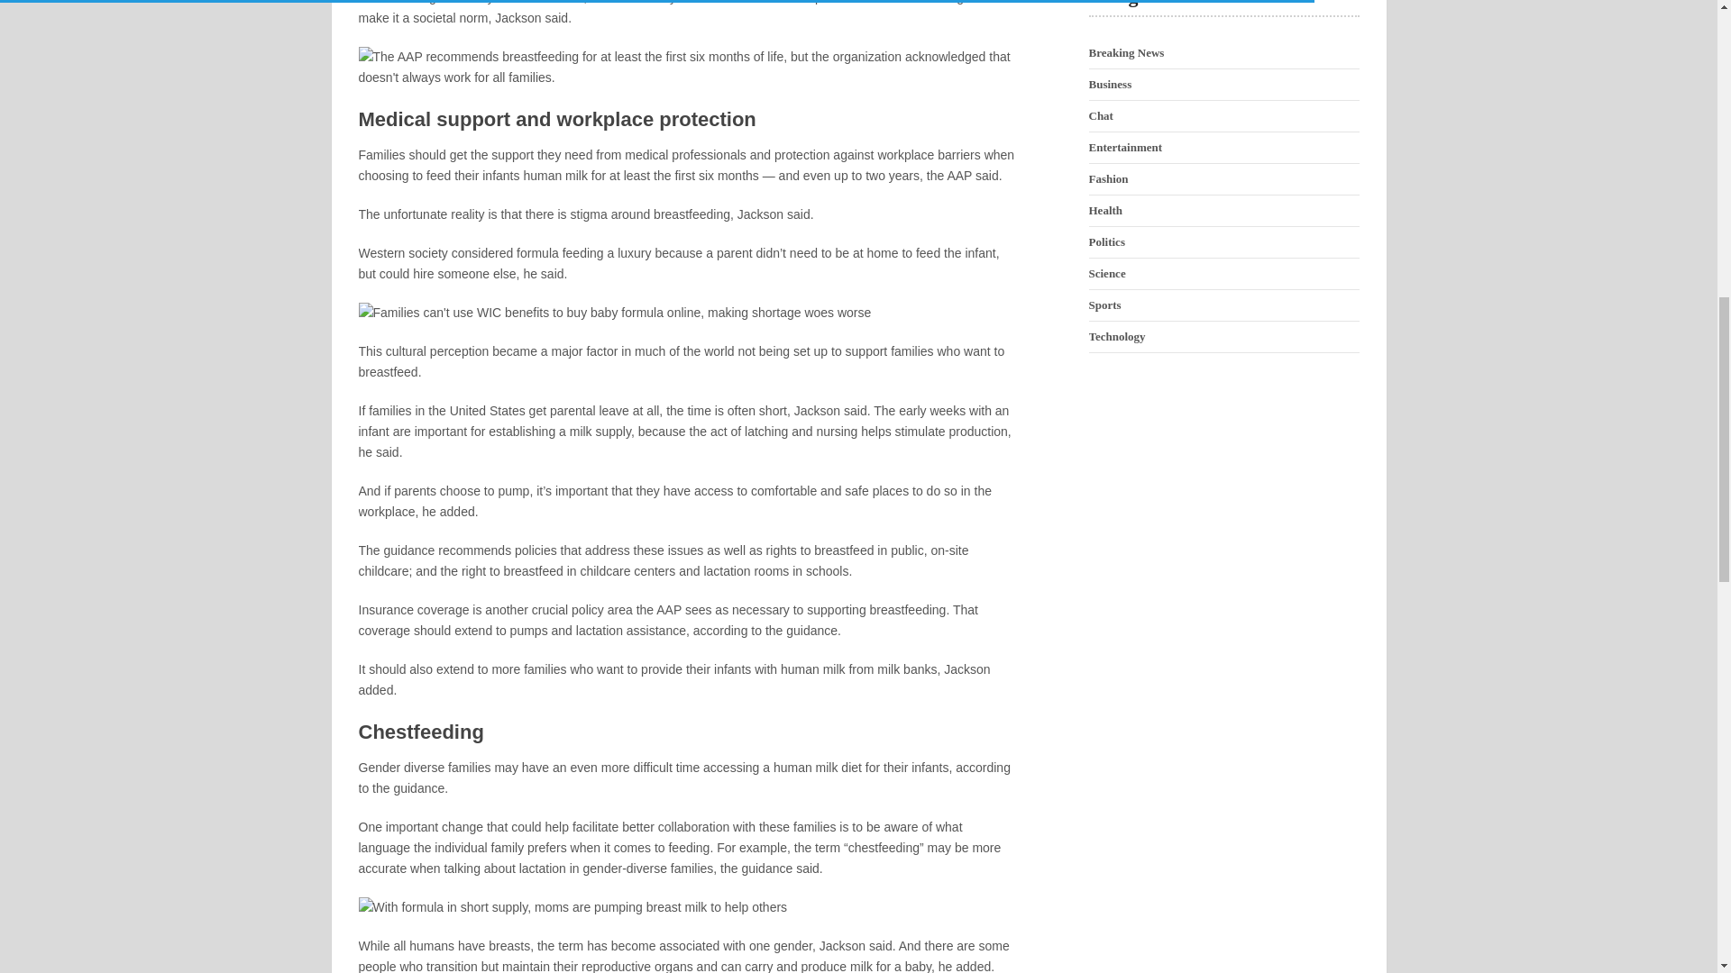 The image size is (1731, 973). What do you see at coordinates (1100, 115) in the screenshot?
I see `Chat` at bounding box center [1100, 115].